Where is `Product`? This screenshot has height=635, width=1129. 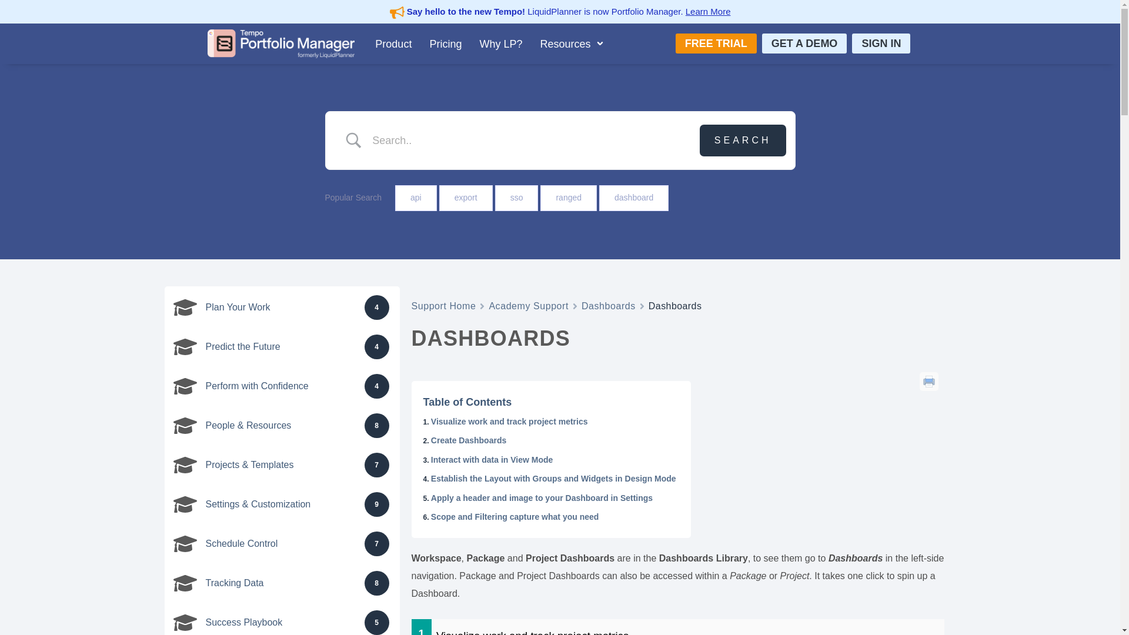
Product is located at coordinates (393, 44).